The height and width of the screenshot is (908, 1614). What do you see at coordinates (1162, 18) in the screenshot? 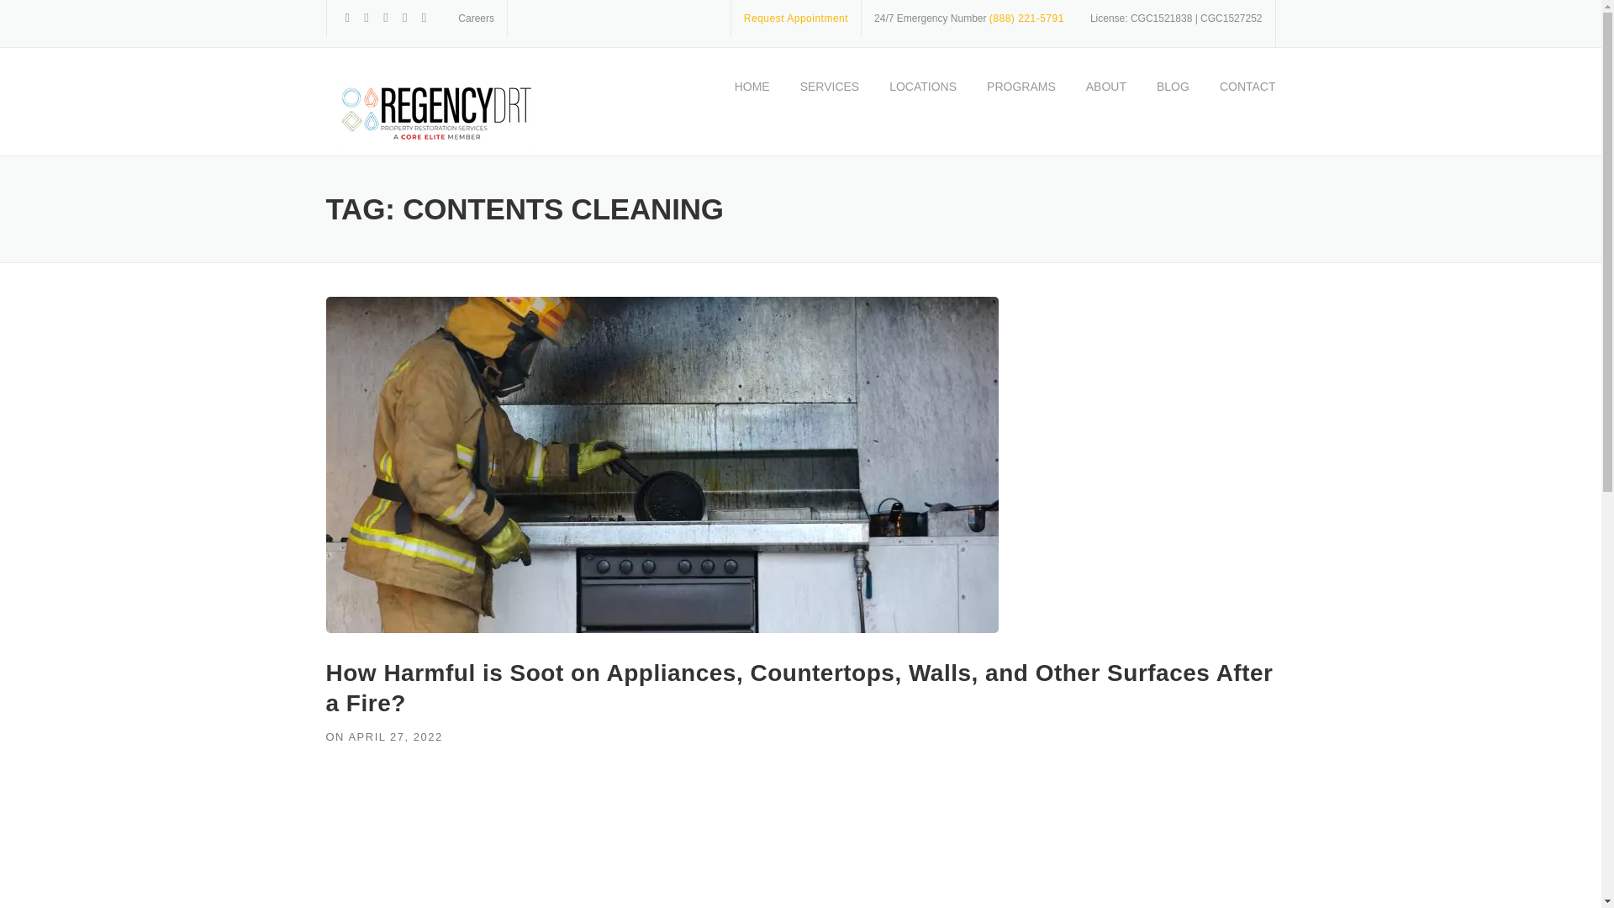
I see `CGC1521838` at bounding box center [1162, 18].